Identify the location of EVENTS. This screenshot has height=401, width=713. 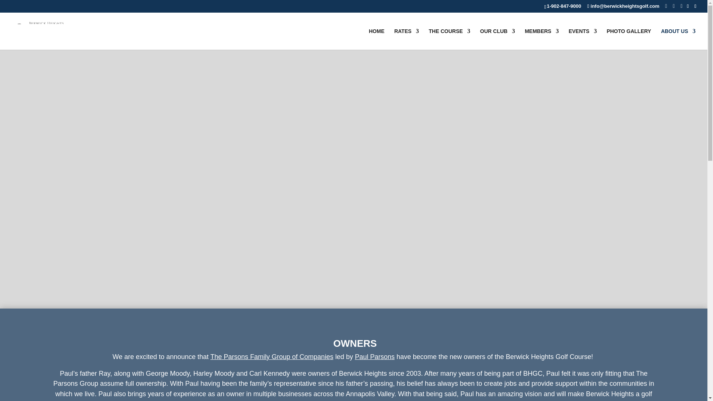
(582, 39).